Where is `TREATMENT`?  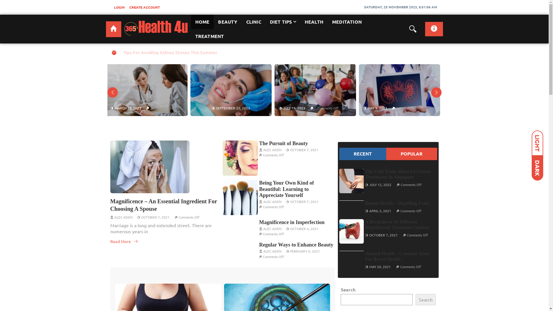 TREATMENT is located at coordinates (209, 36).